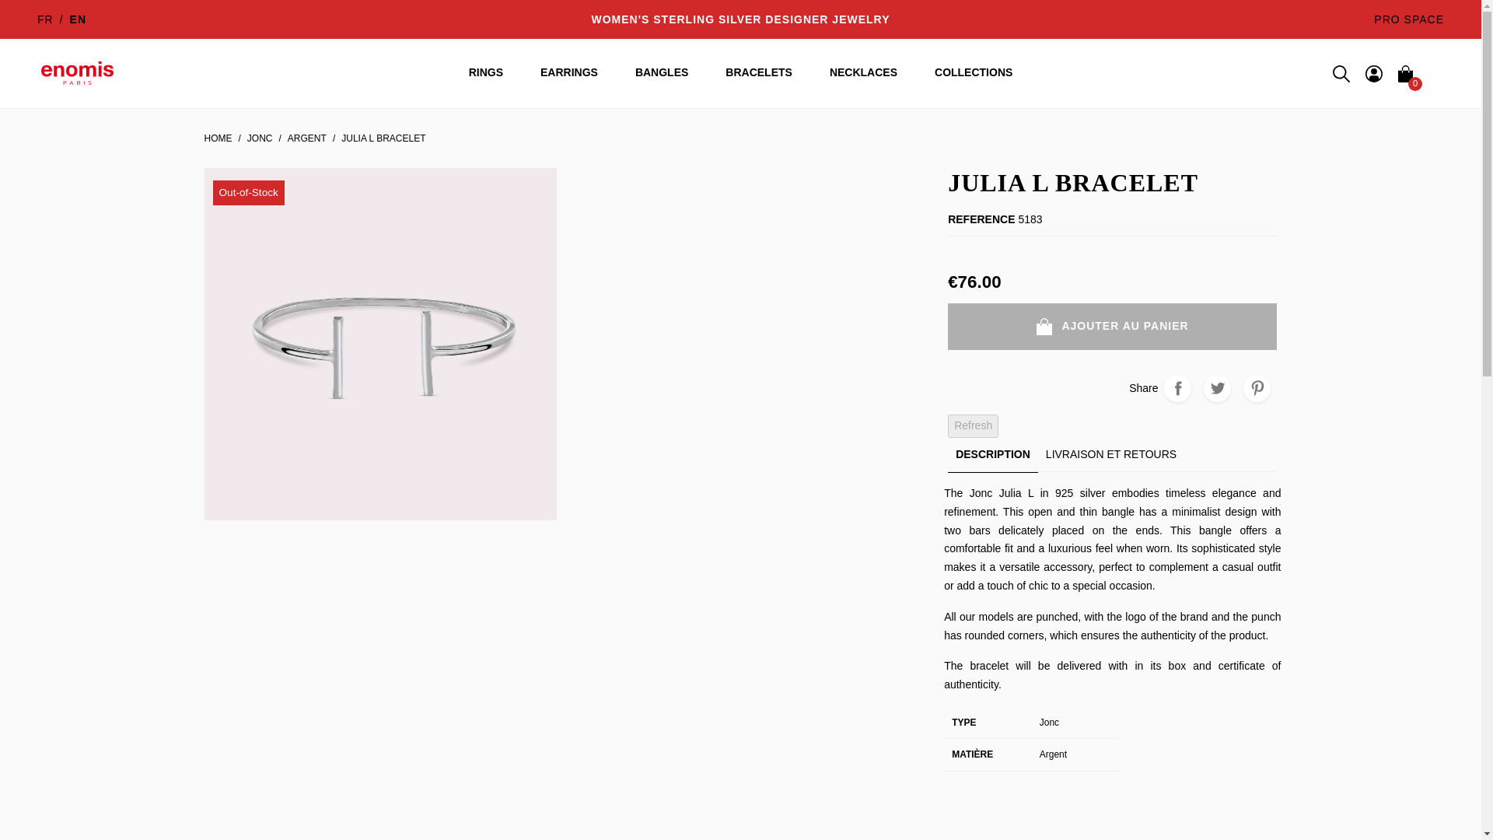 The image size is (1493, 840). What do you see at coordinates (758, 73) in the screenshot?
I see `BRACELETS` at bounding box center [758, 73].